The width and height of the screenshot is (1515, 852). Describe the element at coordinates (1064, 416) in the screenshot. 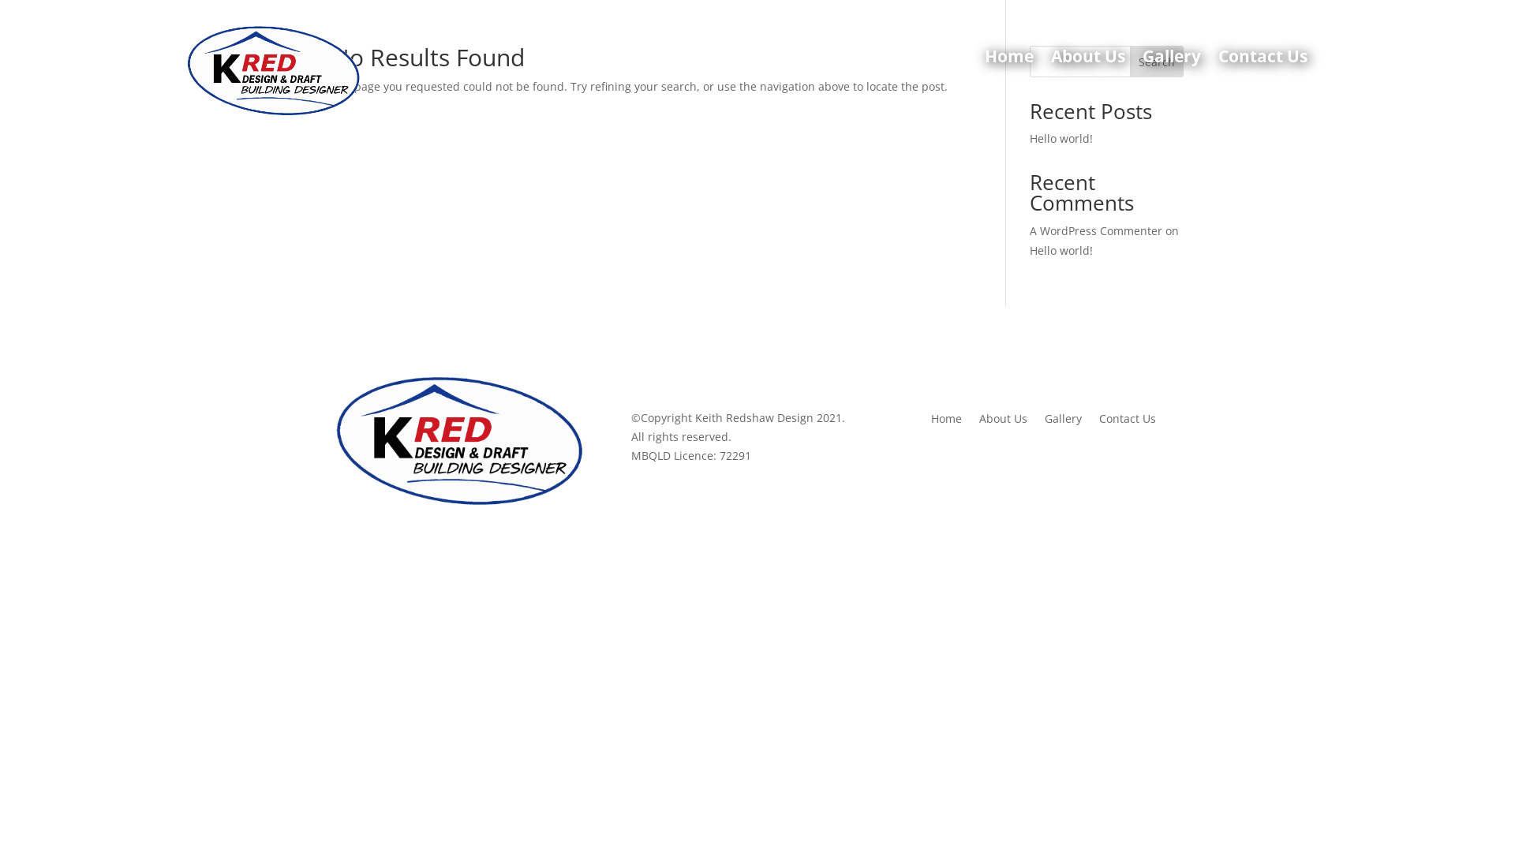

I see `Gallery` at that location.